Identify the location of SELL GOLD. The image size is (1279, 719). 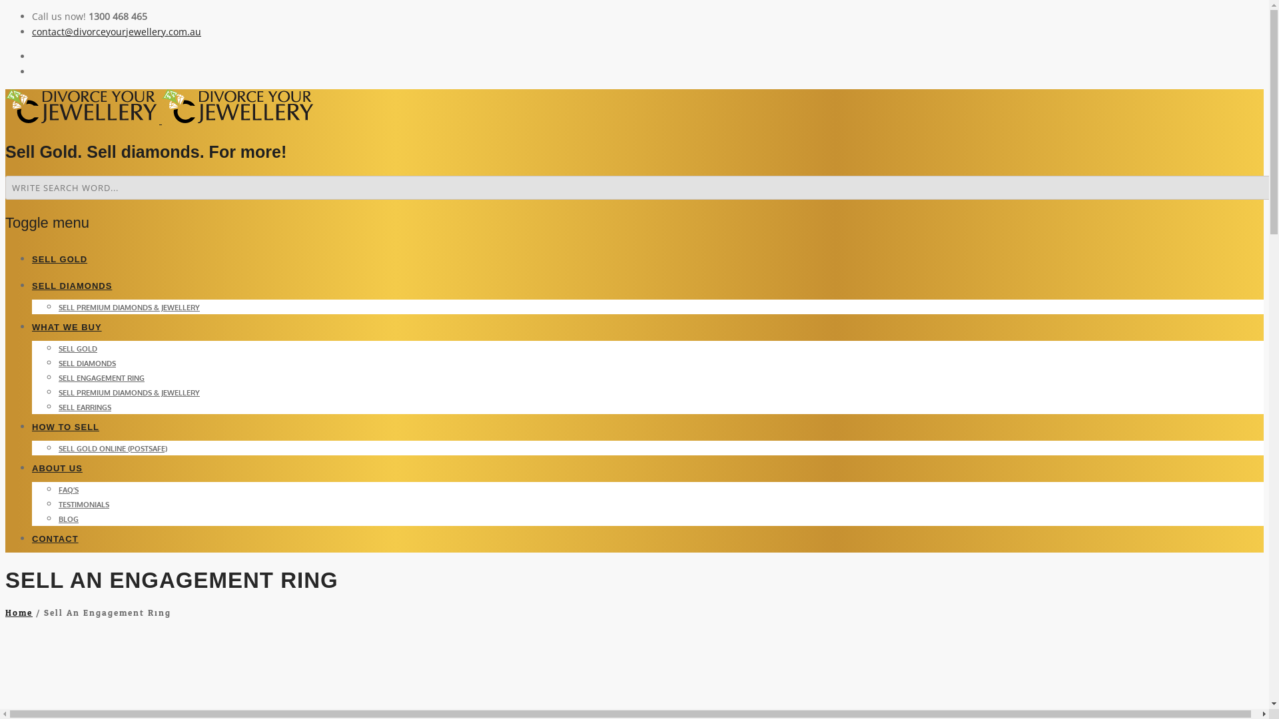
(60, 260).